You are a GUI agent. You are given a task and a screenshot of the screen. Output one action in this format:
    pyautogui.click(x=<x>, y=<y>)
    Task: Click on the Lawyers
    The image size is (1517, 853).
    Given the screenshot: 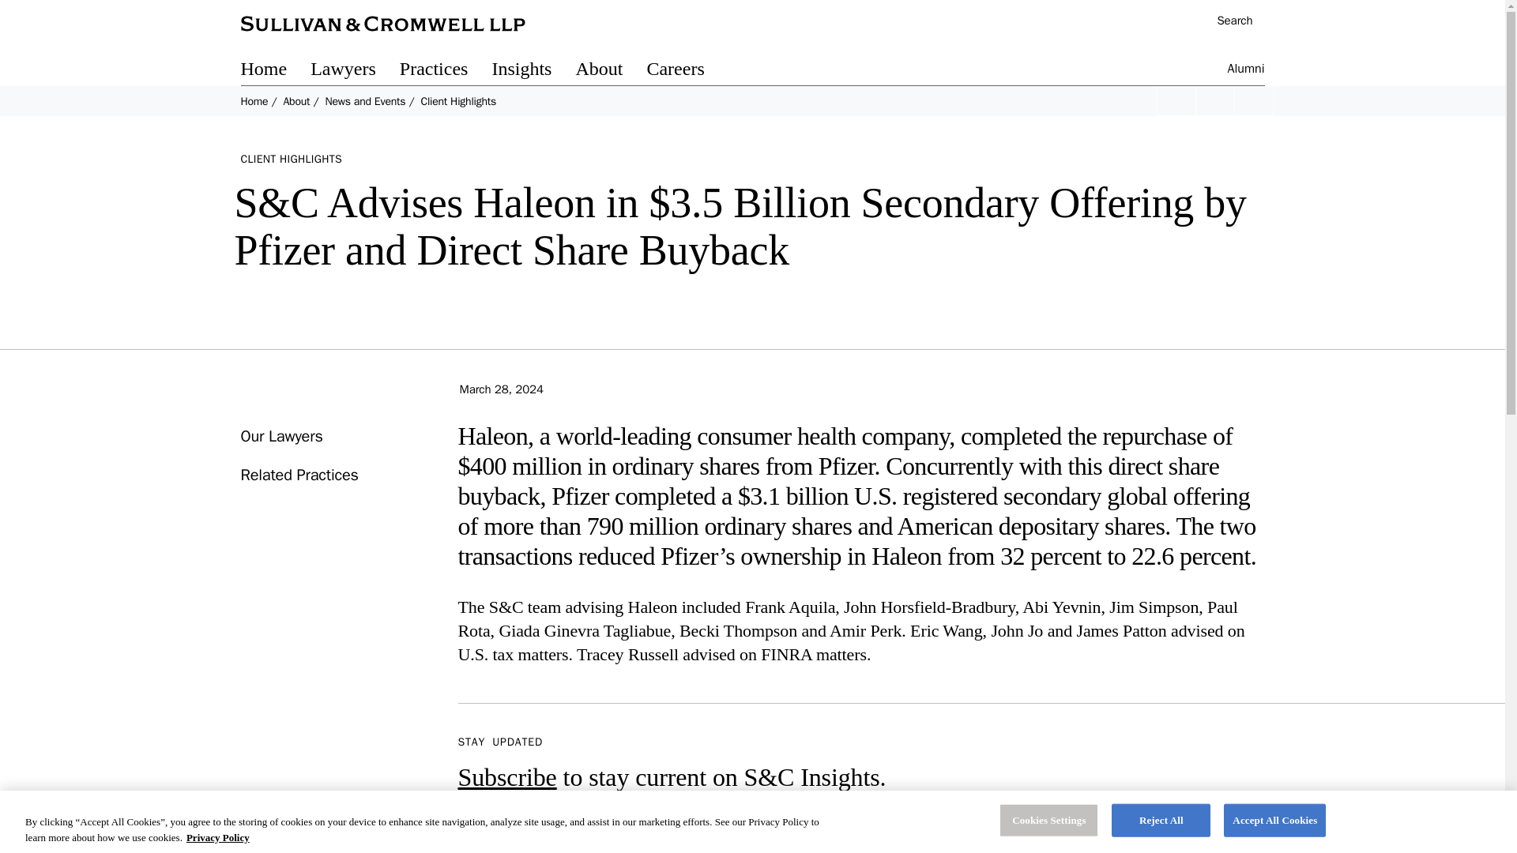 What is the action you would take?
    pyautogui.click(x=356, y=71)
    